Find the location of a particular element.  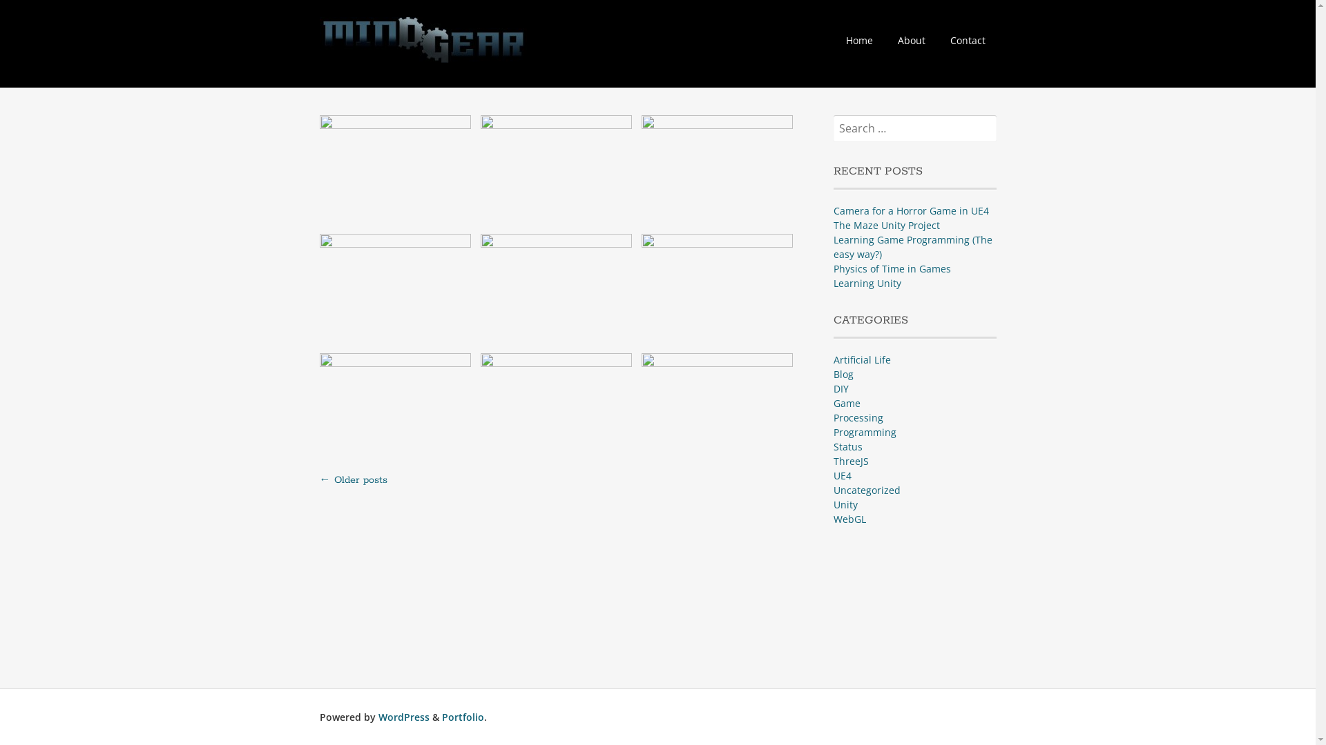

DIY is located at coordinates (841, 389).